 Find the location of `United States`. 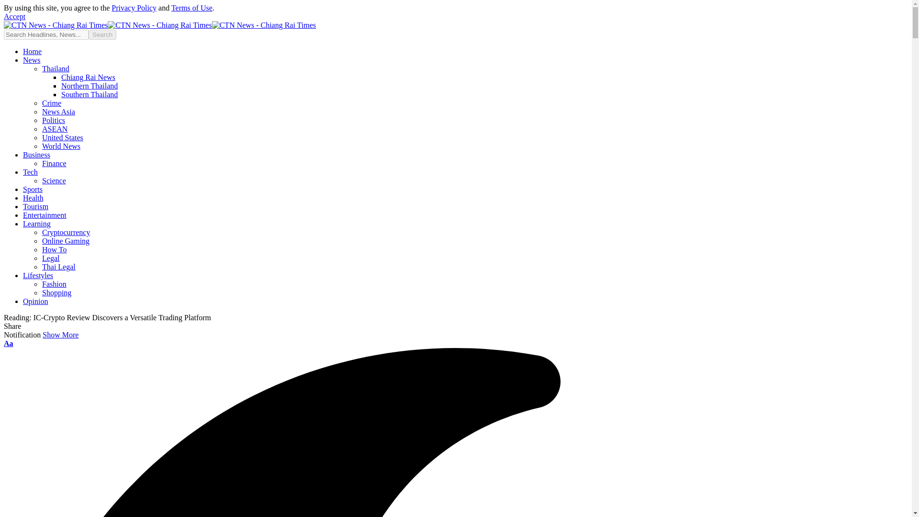

United States is located at coordinates (63, 137).